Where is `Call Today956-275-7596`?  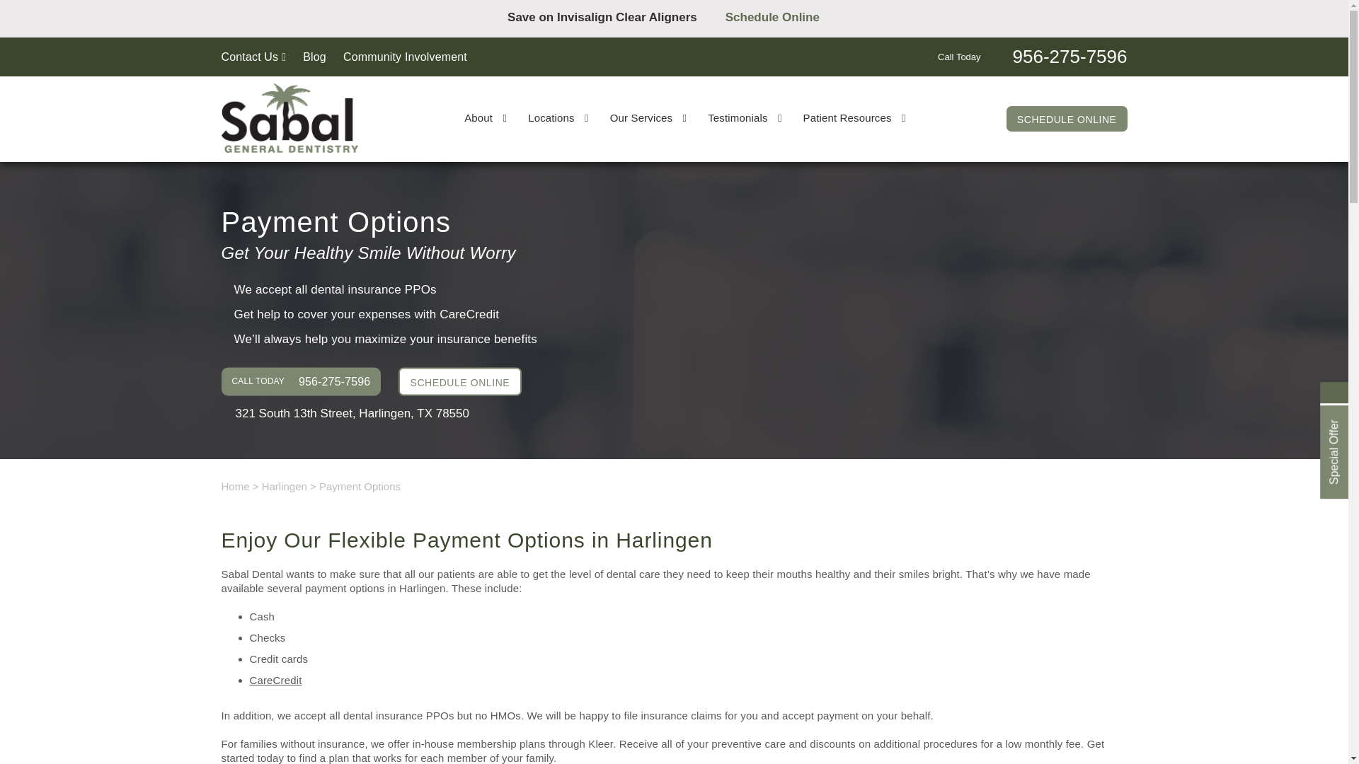
Call Today956-275-7596 is located at coordinates (1032, 55).